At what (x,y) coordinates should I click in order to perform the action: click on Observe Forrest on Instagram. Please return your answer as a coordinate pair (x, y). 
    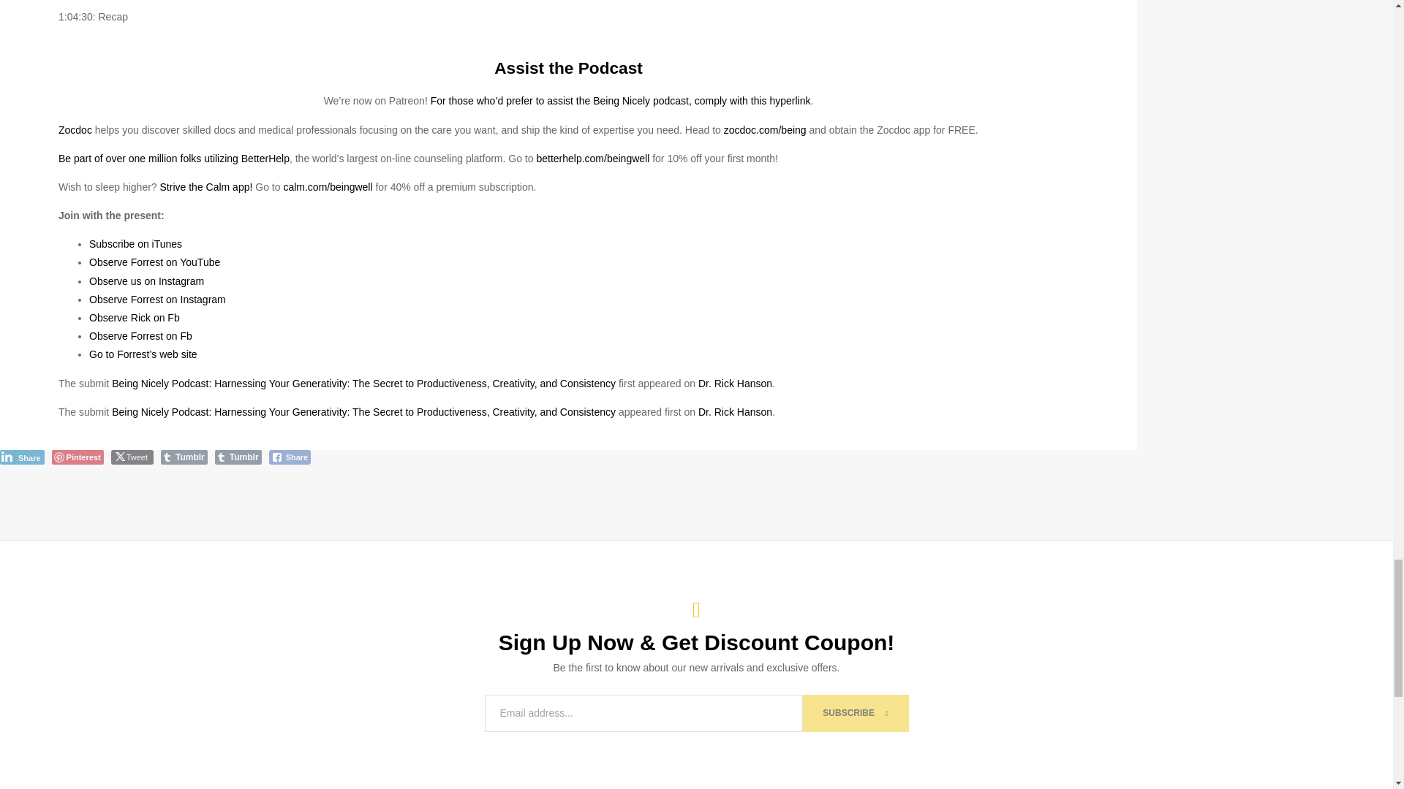
    Looking at the image, I should click on (158, 299).